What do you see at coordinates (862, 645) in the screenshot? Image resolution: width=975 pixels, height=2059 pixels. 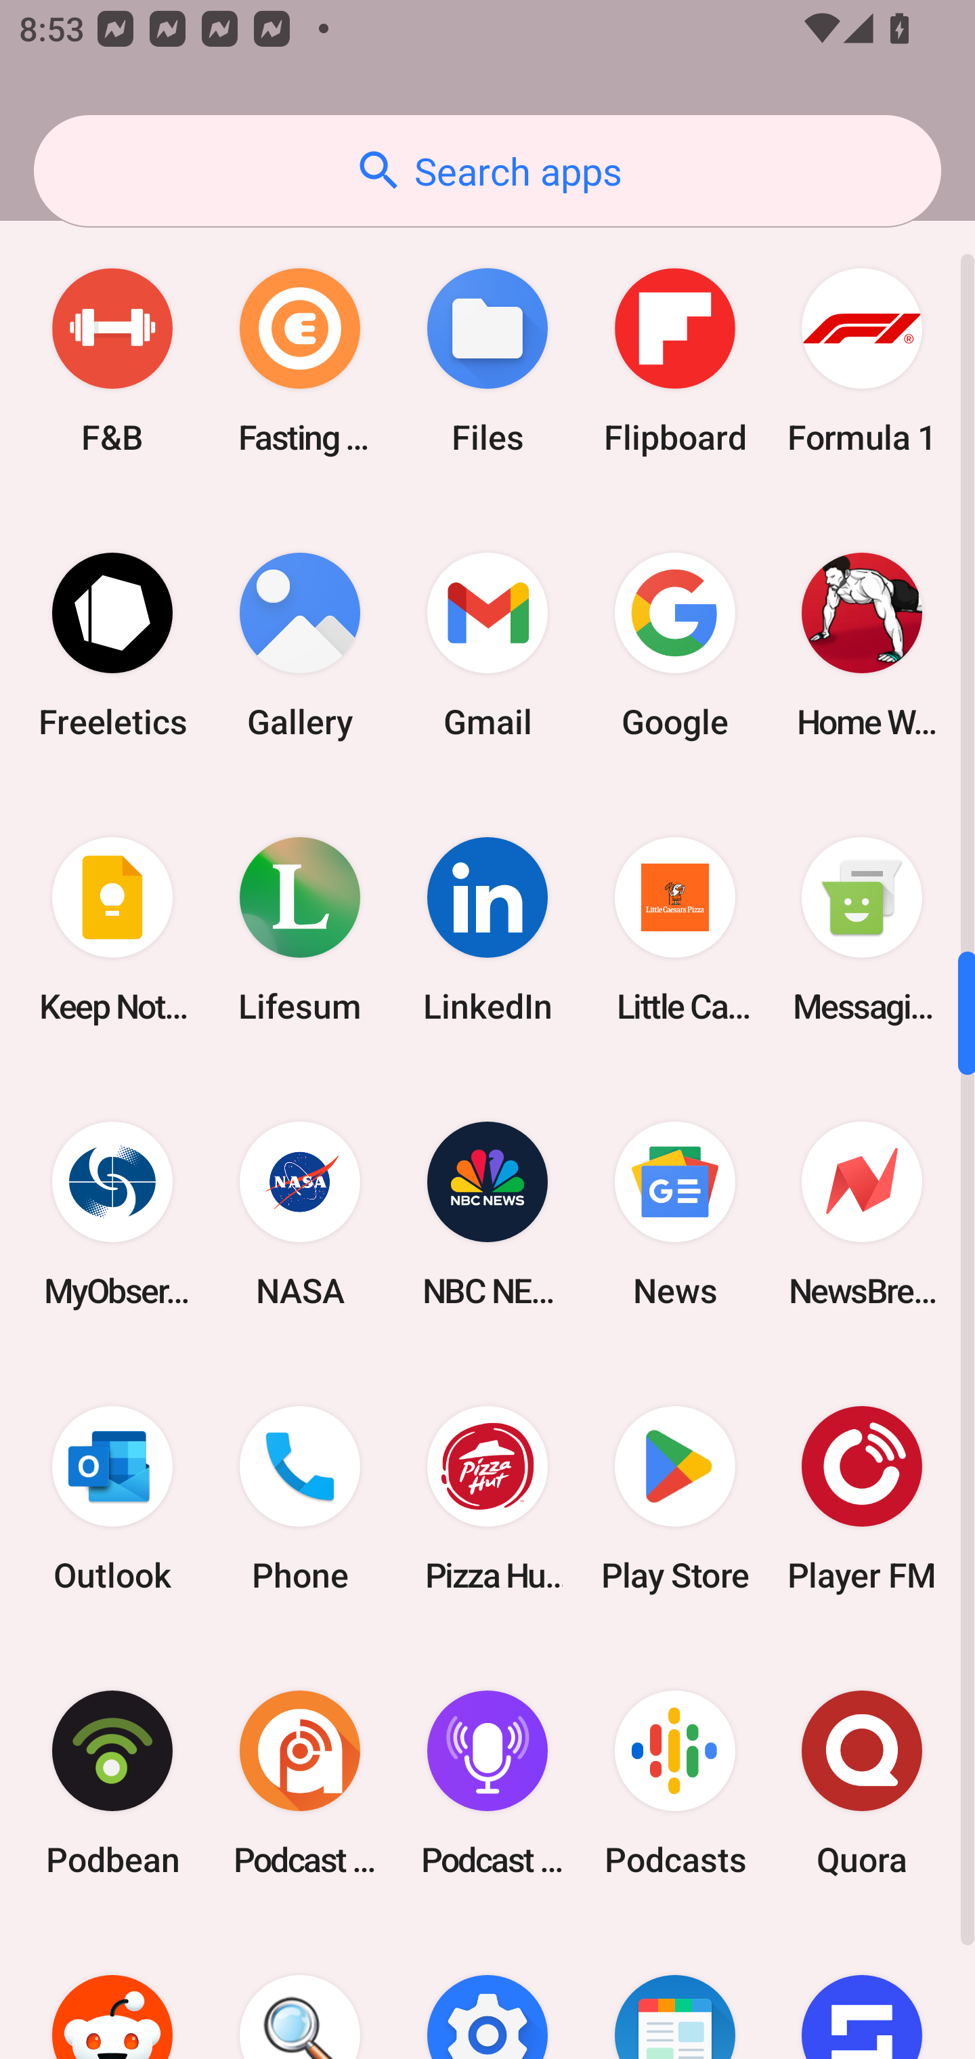 I see `Home Workout` at bounding box center [862, 645].